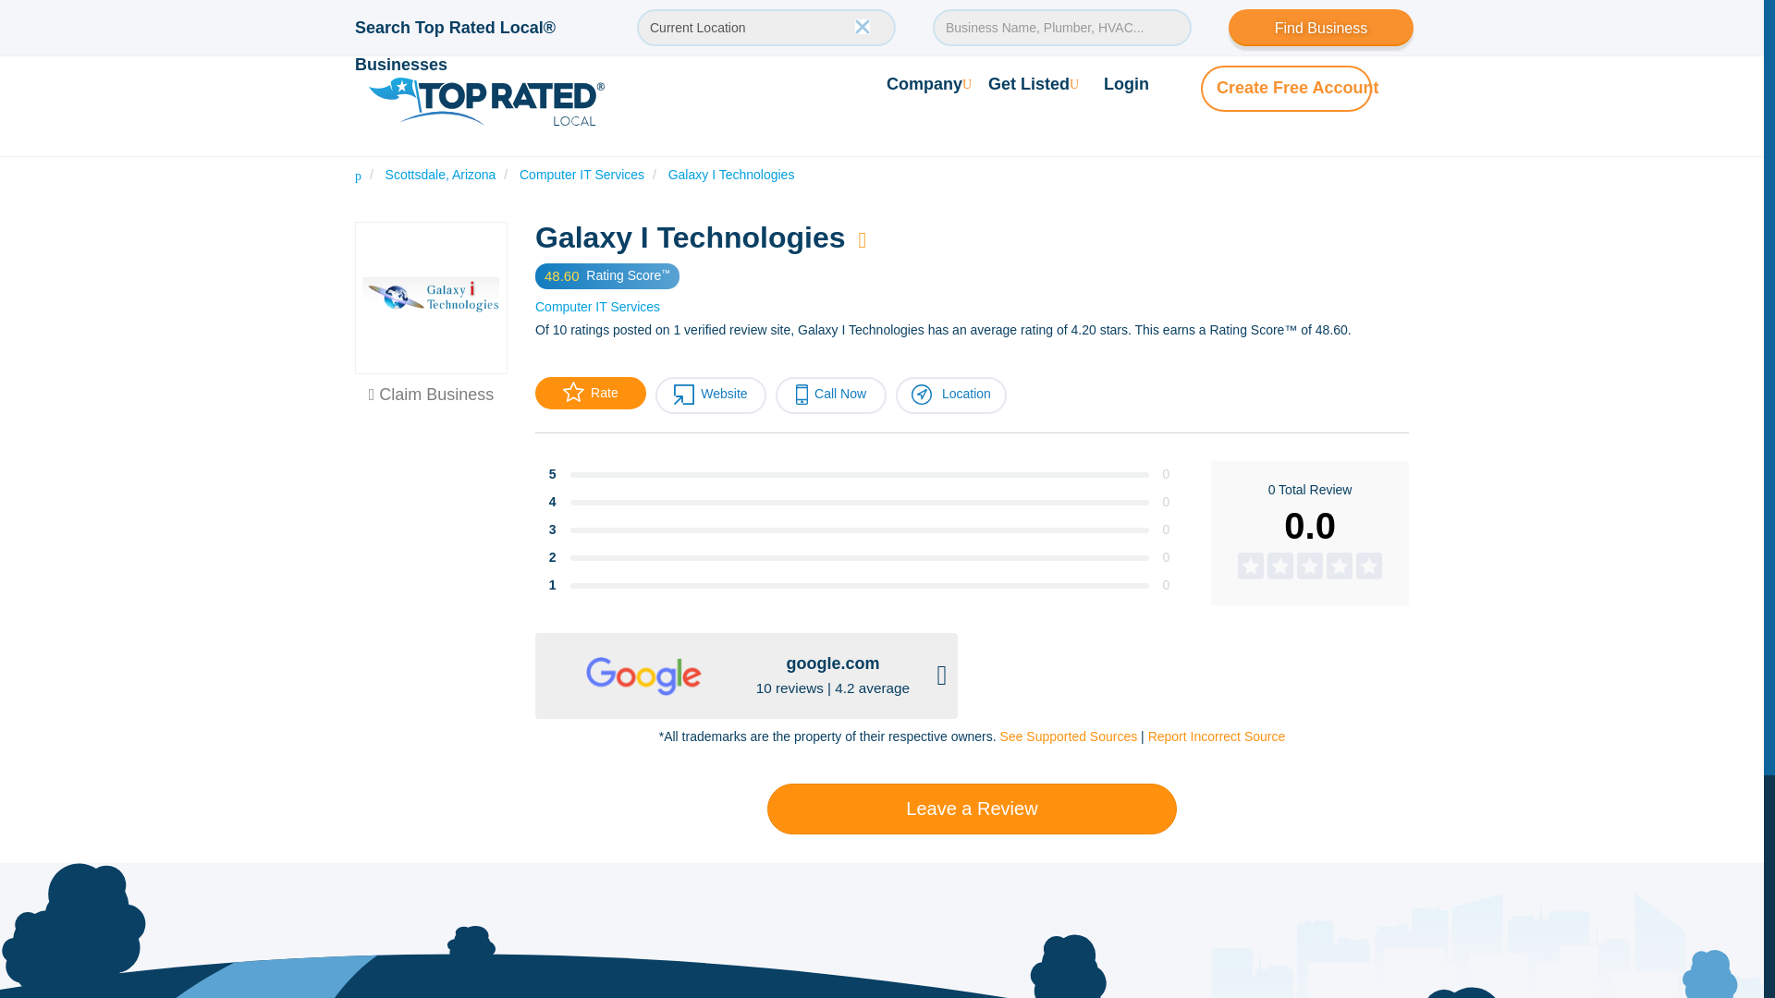  Describe the element at coordinates (1320, 27) in the screenshot. I see `Find Business` at that location.